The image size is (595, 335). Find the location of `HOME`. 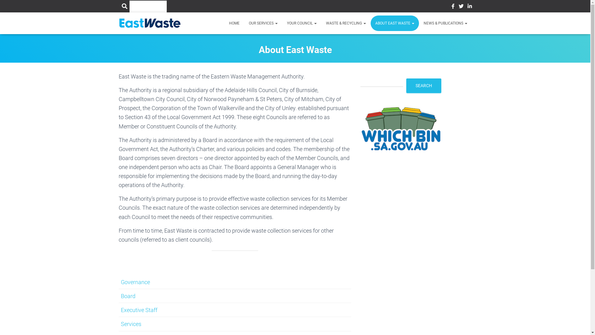

HOME is located at coordinates (234, 23).